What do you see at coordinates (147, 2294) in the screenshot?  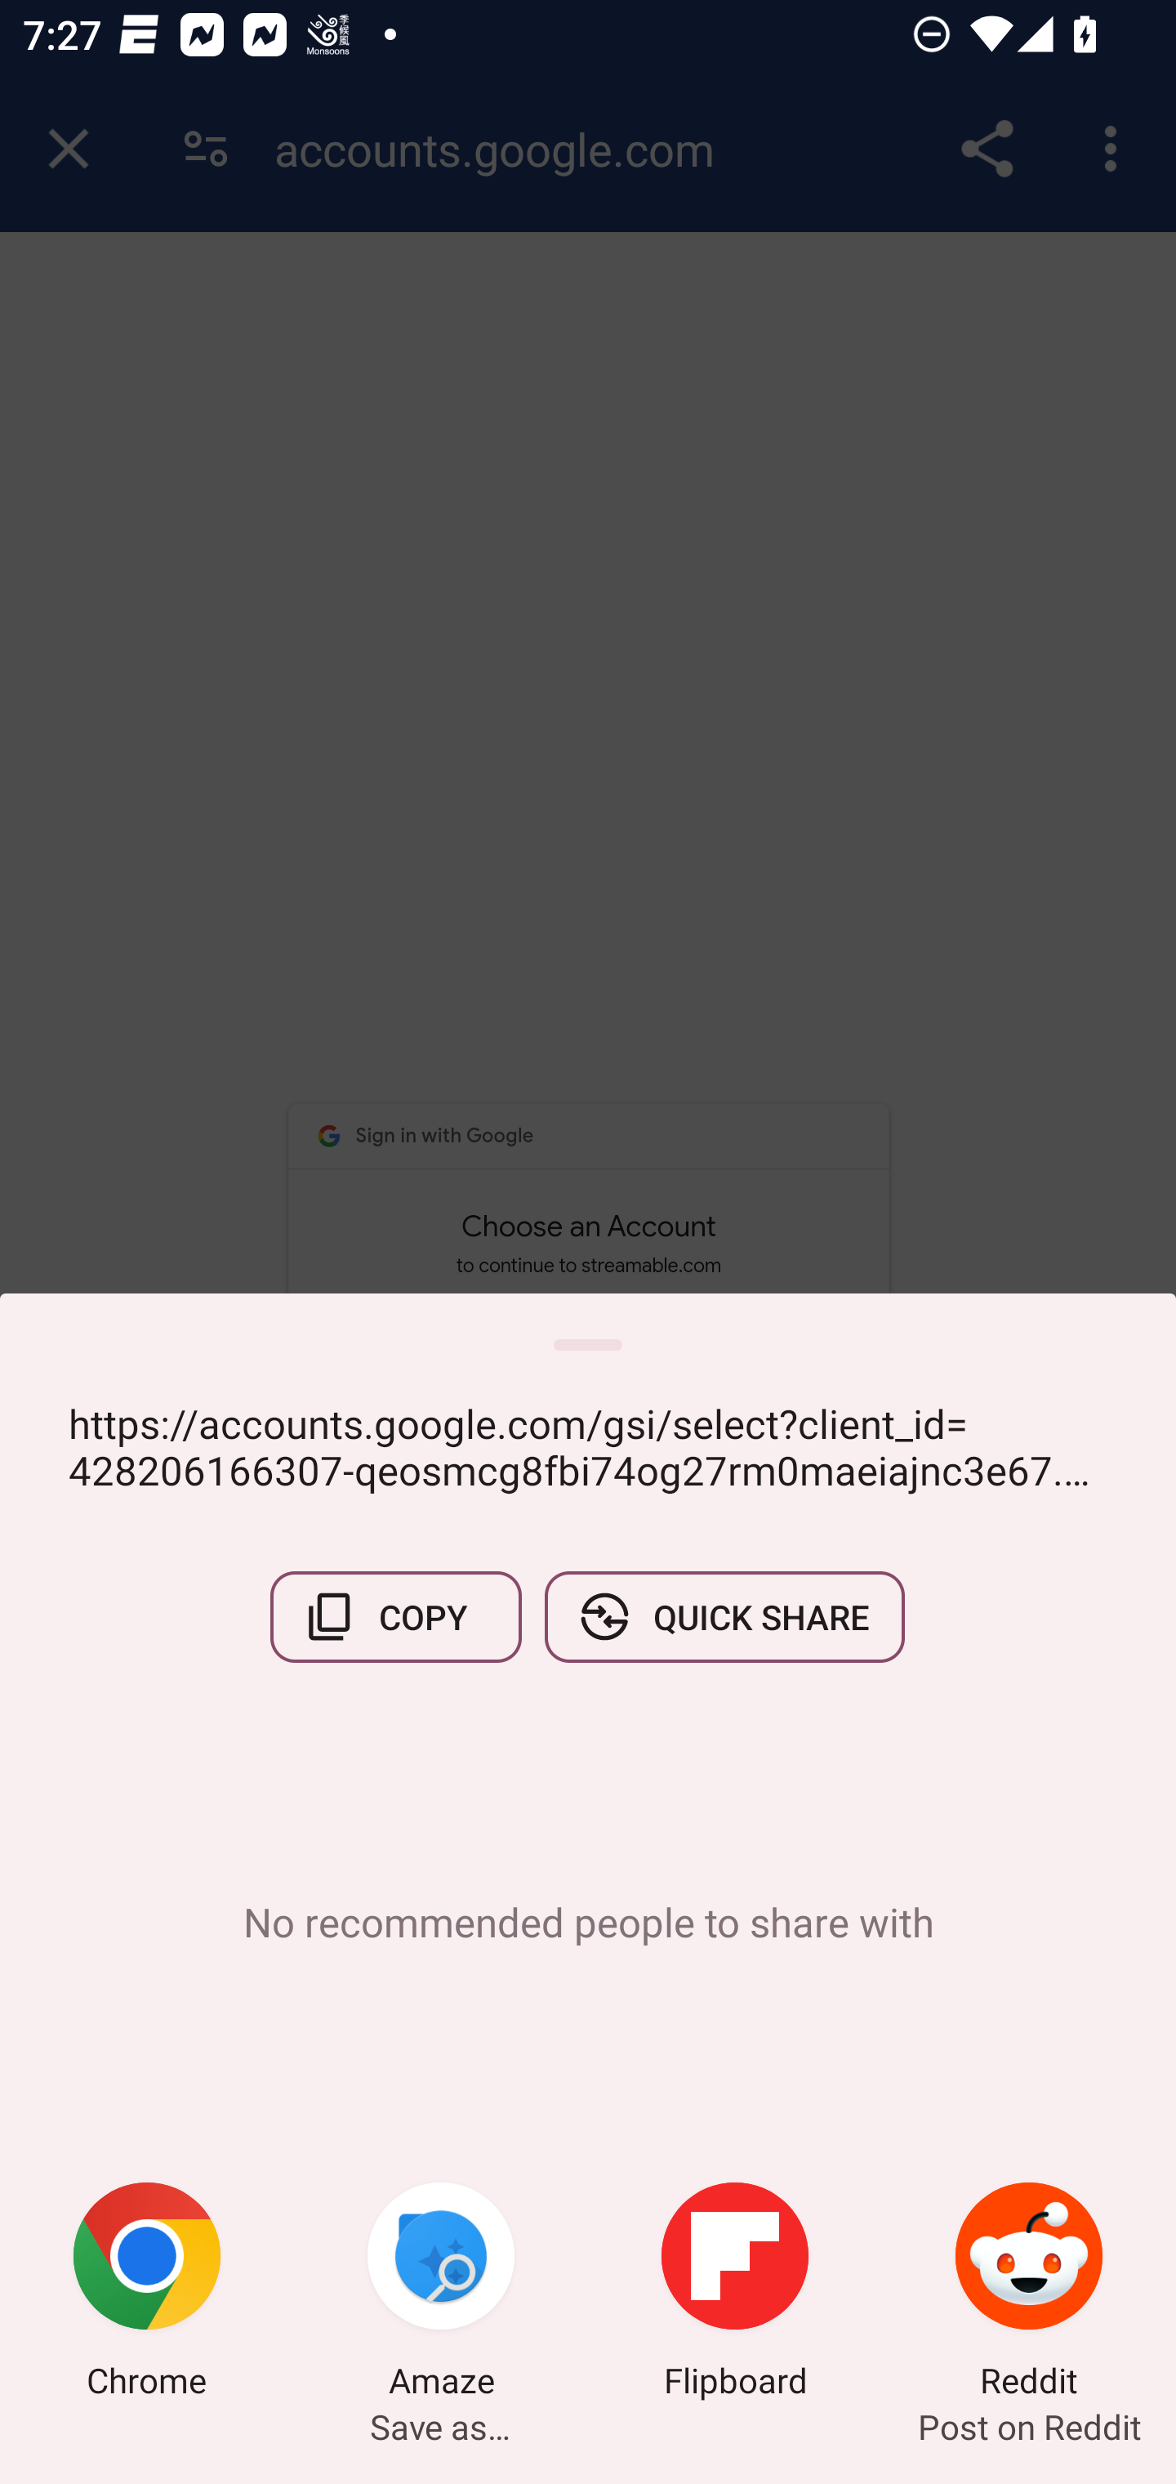 I see `Chrome` at bounding box center [147, 2294].